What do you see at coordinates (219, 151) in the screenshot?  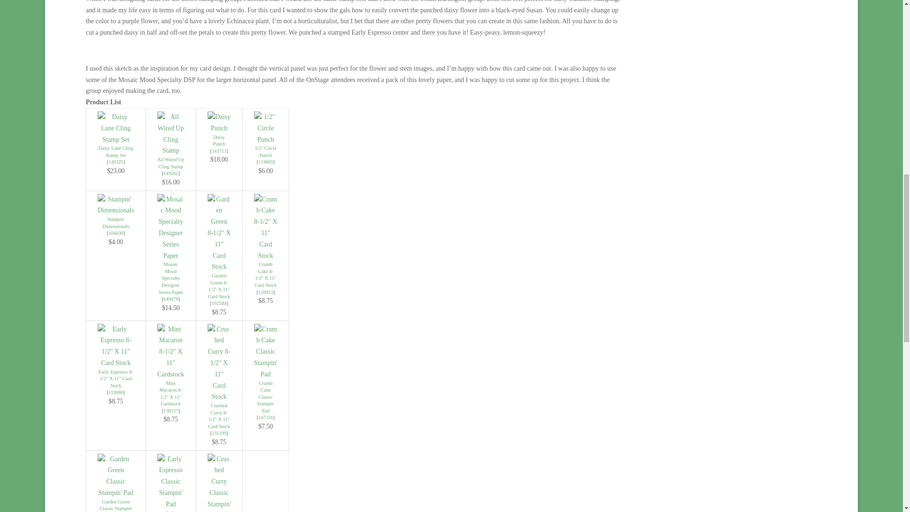 I see `Daisy Punch` at bounding box center [219, 151].